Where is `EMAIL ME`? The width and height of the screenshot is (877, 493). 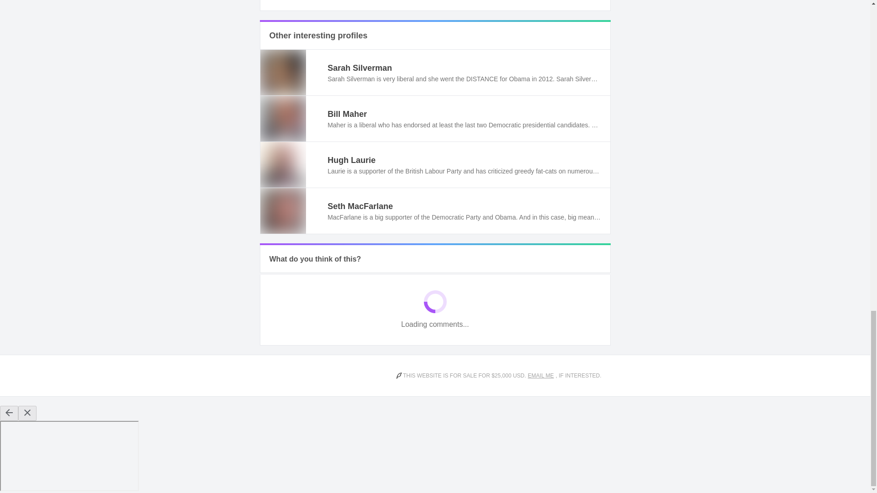
EMAIL ME is located at coordinates (541, 375).